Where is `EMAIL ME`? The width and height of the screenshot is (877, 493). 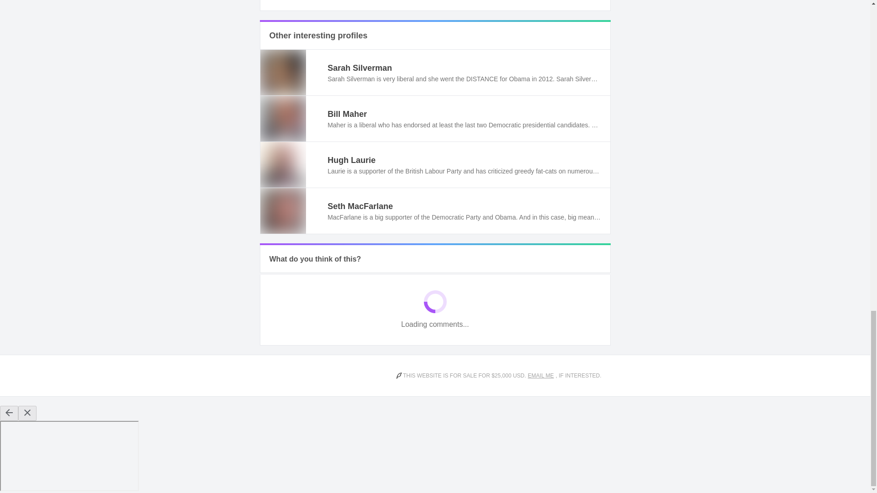
EMAIL ME is located at coordinates (541, 375).